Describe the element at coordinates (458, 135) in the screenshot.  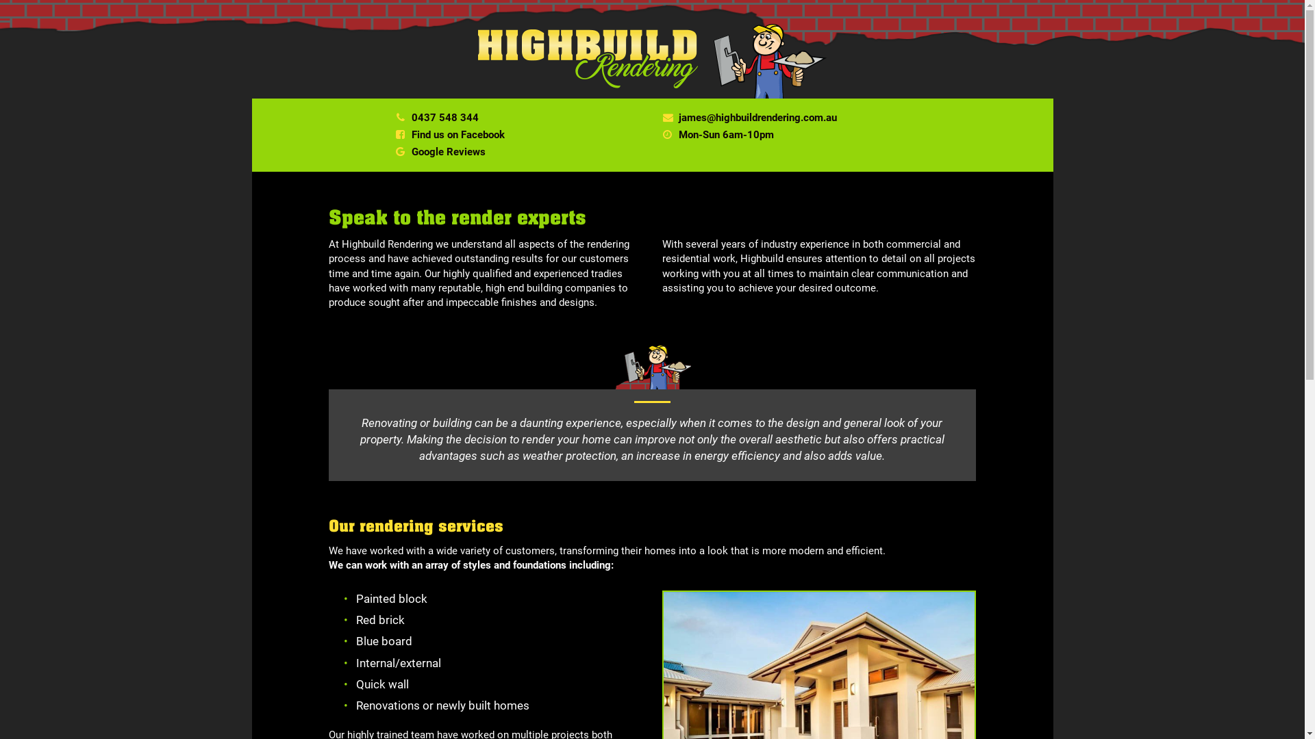
I see `Find us on Facebook` at that location.